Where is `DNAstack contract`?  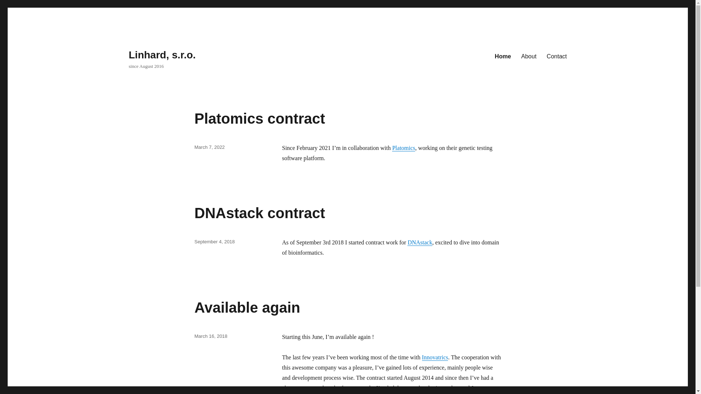 DNAstack contract is located at coordinates (259, 213).